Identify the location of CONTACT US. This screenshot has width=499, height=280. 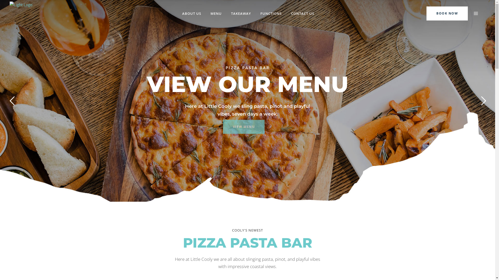
(303, 13).